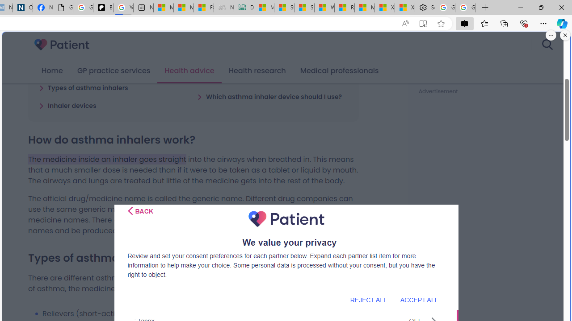 The image size is (572, 321). I want to click on FOX News - MSN, so click(203, 8).